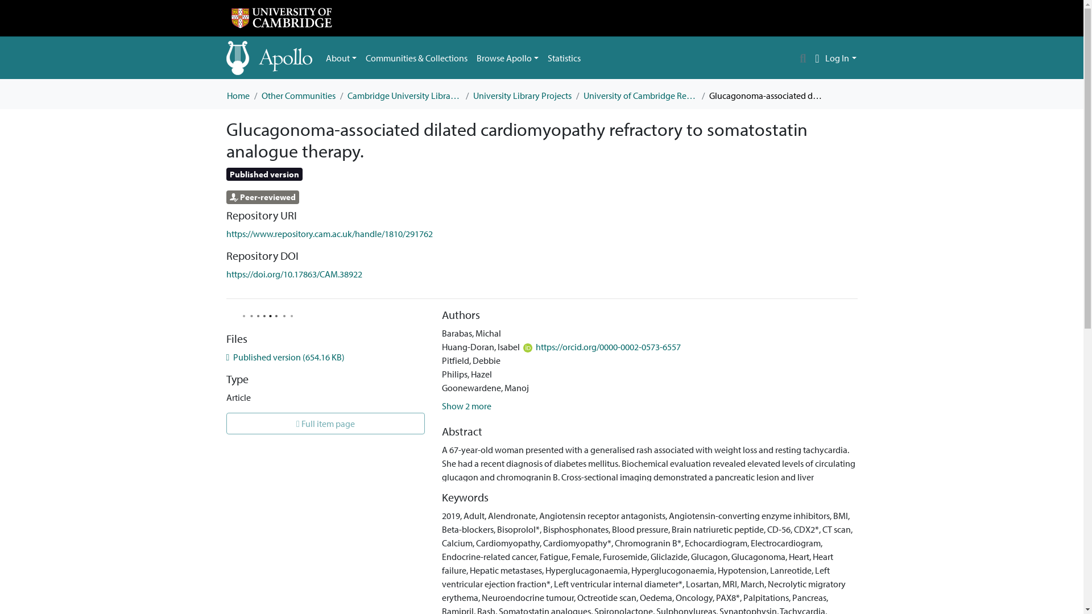 The image size is (1092, 614). Describe the element at coordinates (466, 406) in the screenshot. I see `Show 2 more` at that location.